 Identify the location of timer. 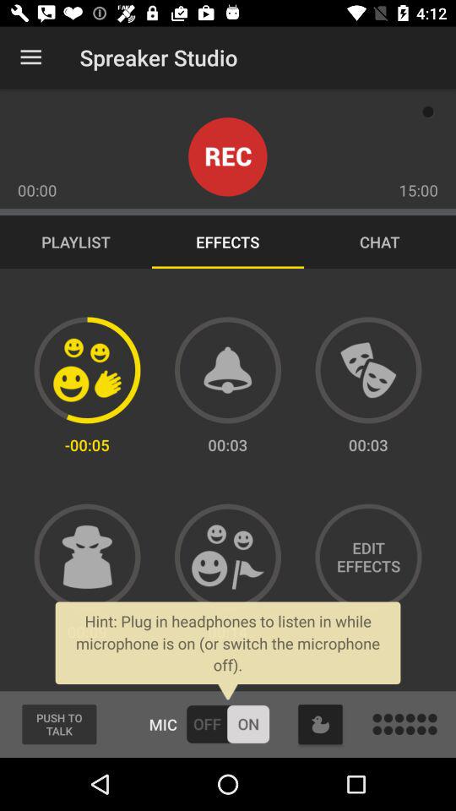
(228, 370).